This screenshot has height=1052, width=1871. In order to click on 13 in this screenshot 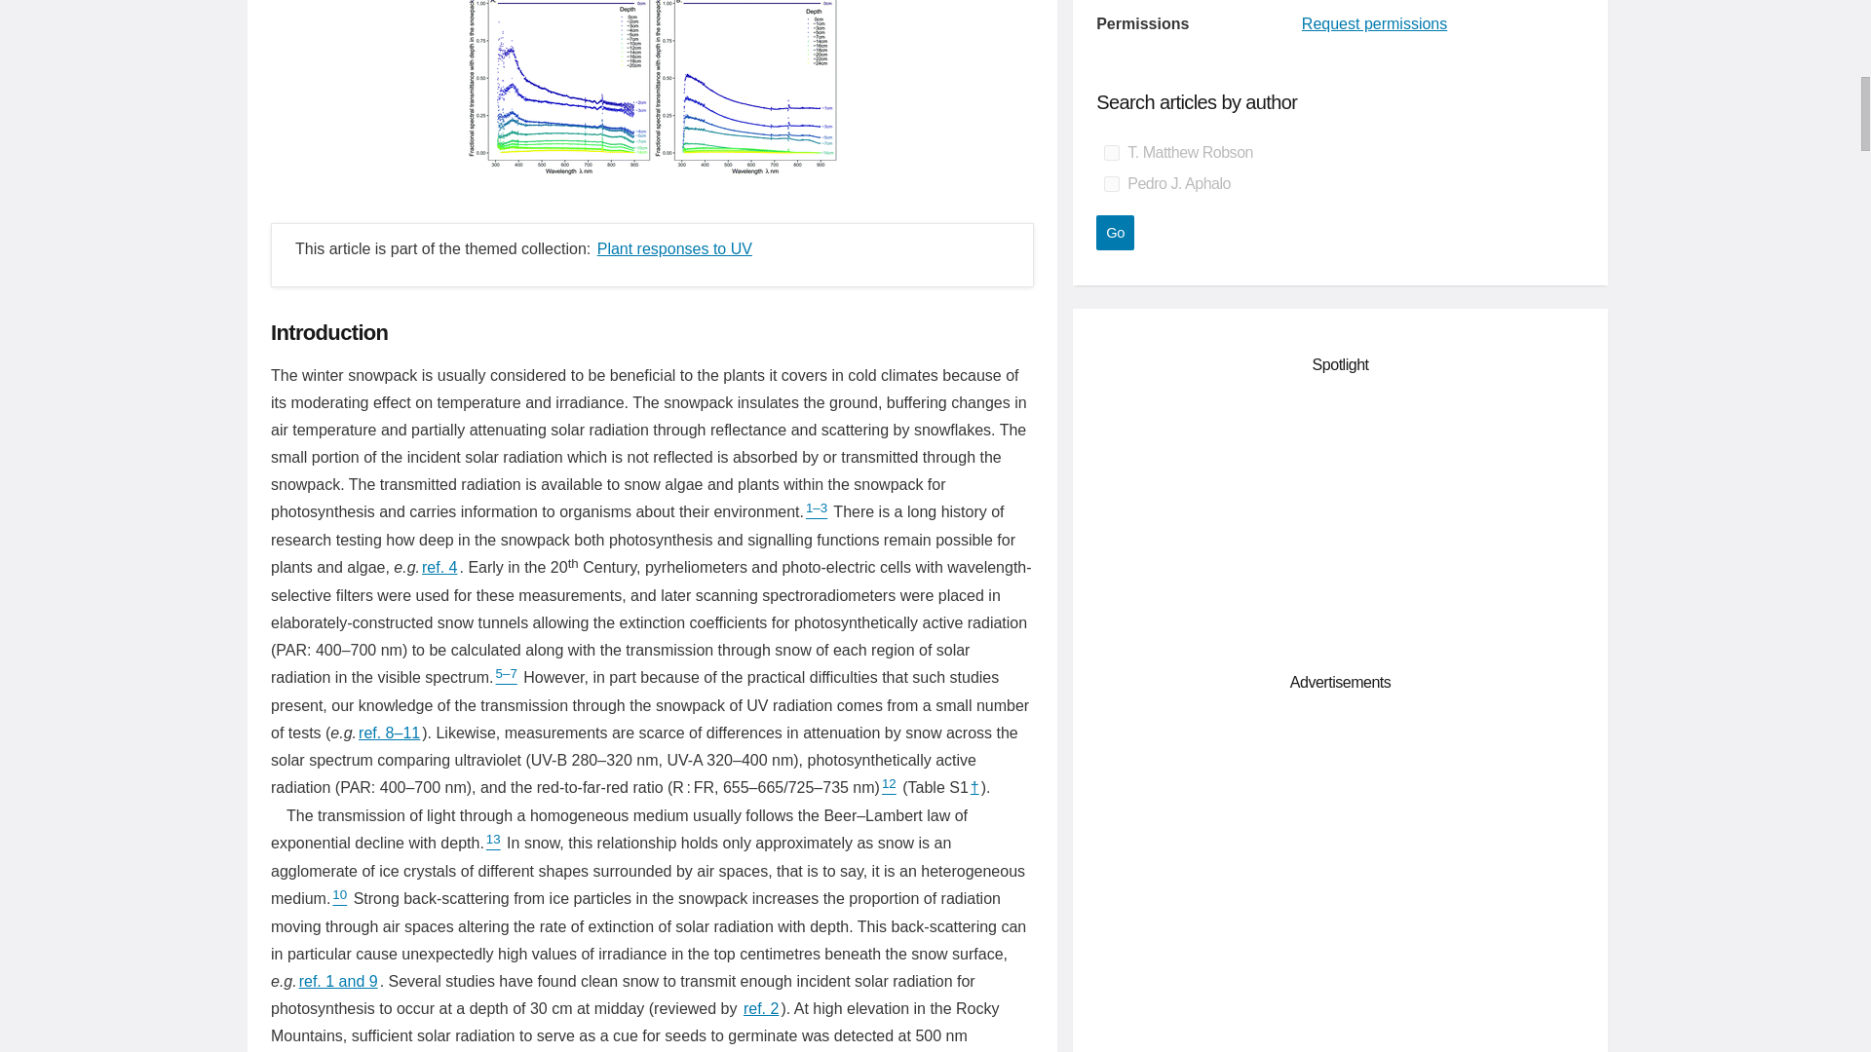, I will do `click(493, 843)`.